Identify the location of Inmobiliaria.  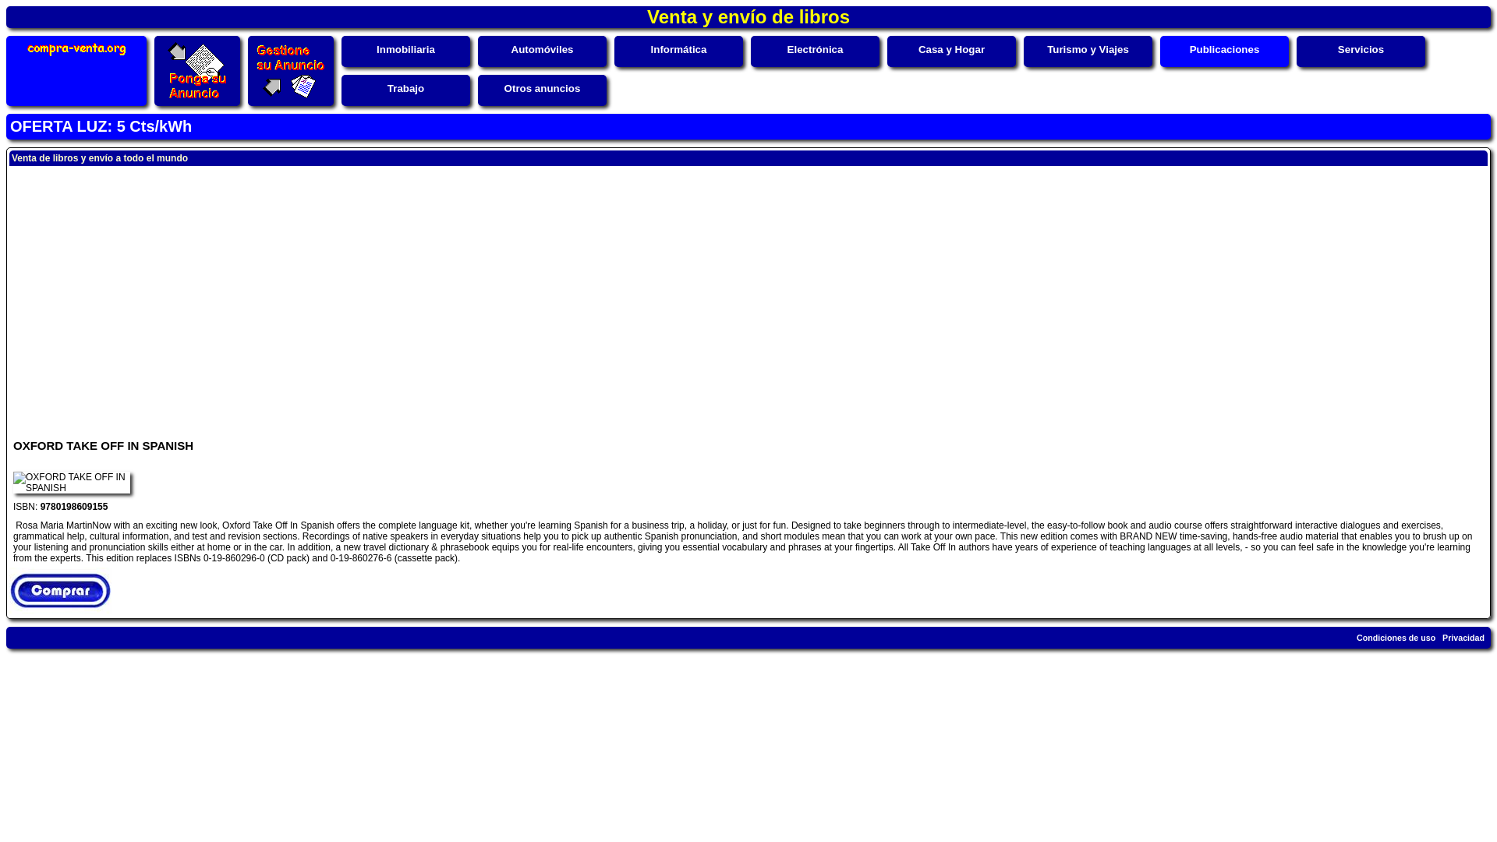
(405, 50).